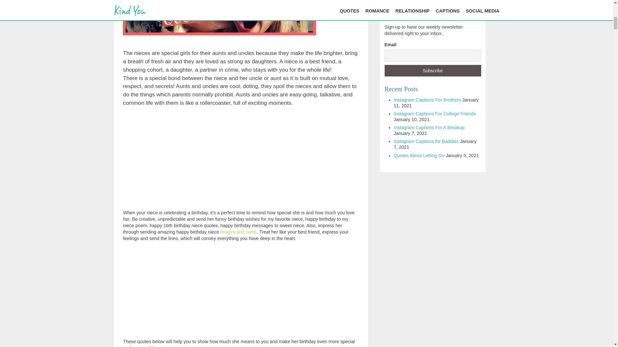 Image resolution: width=618 pixels, height=347 pixels. Describe the element at coordinates (241, 157) in the screenshot. I see `Advertisement` at that location.